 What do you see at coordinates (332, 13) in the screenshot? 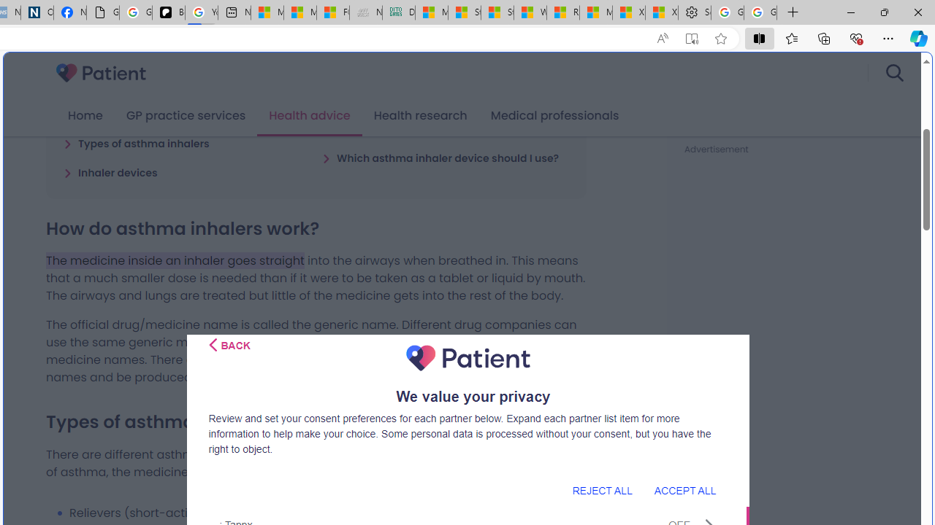
I see `FOX News - MSN` at bounding box center [332, 13].